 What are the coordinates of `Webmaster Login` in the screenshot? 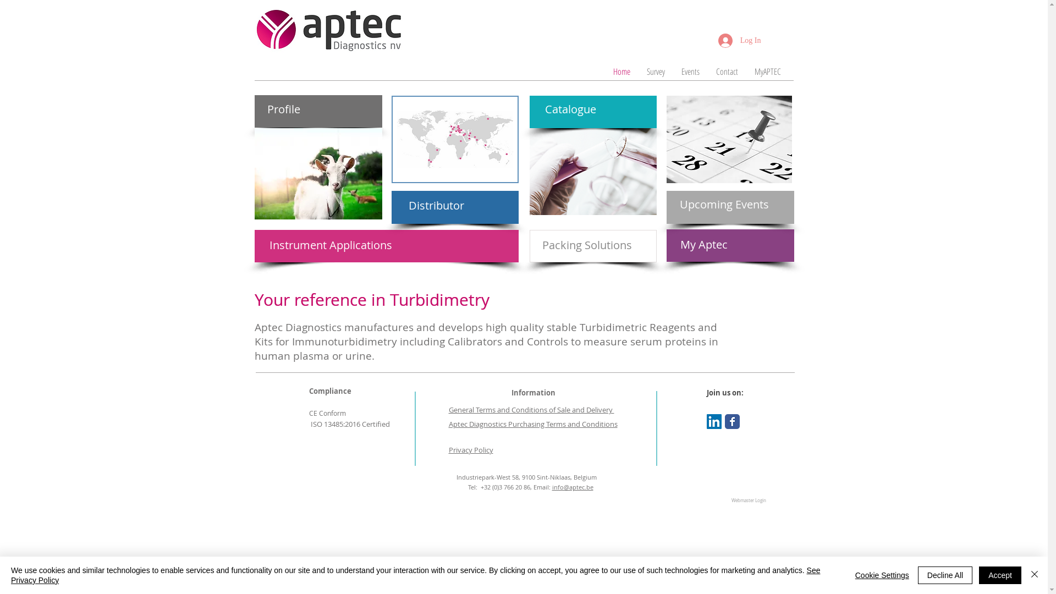 It's located at (748, 501).